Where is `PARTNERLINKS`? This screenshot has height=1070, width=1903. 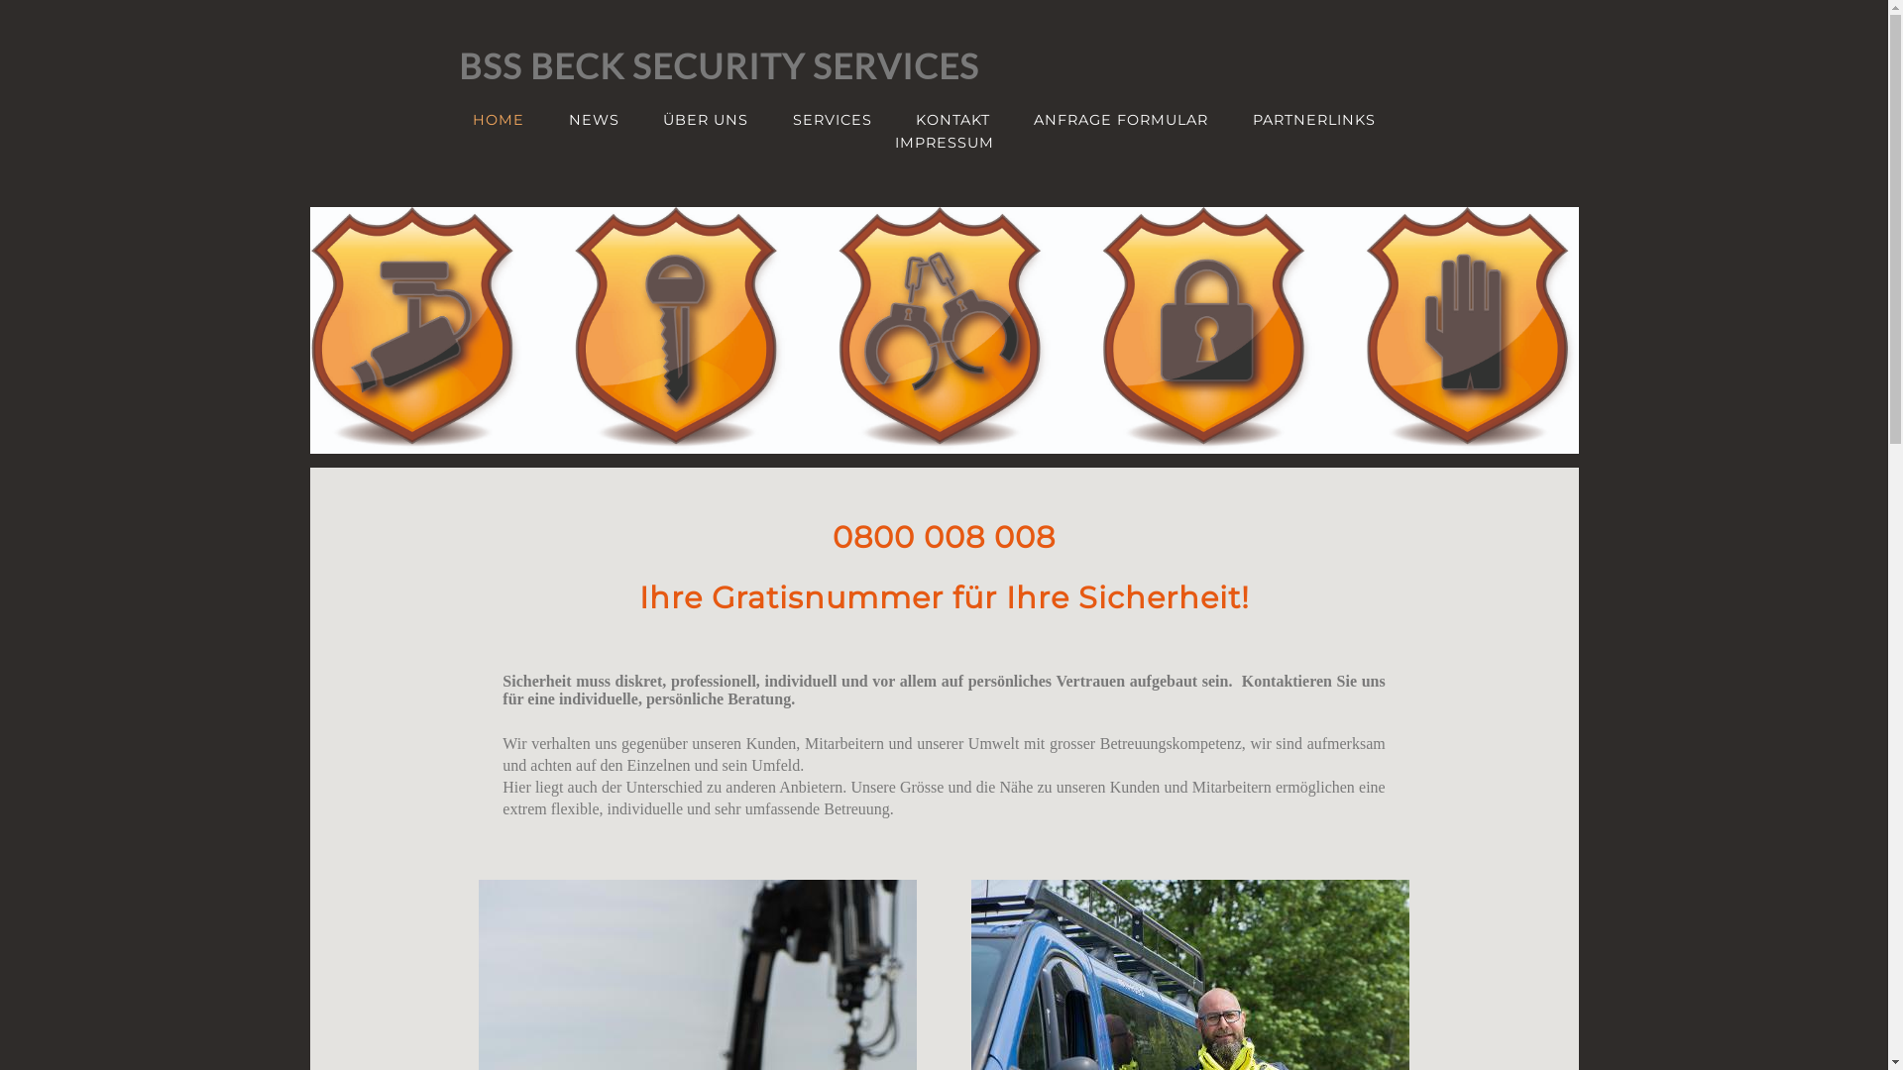 PARTNERLINKS is located at coordinates (1314, 120).